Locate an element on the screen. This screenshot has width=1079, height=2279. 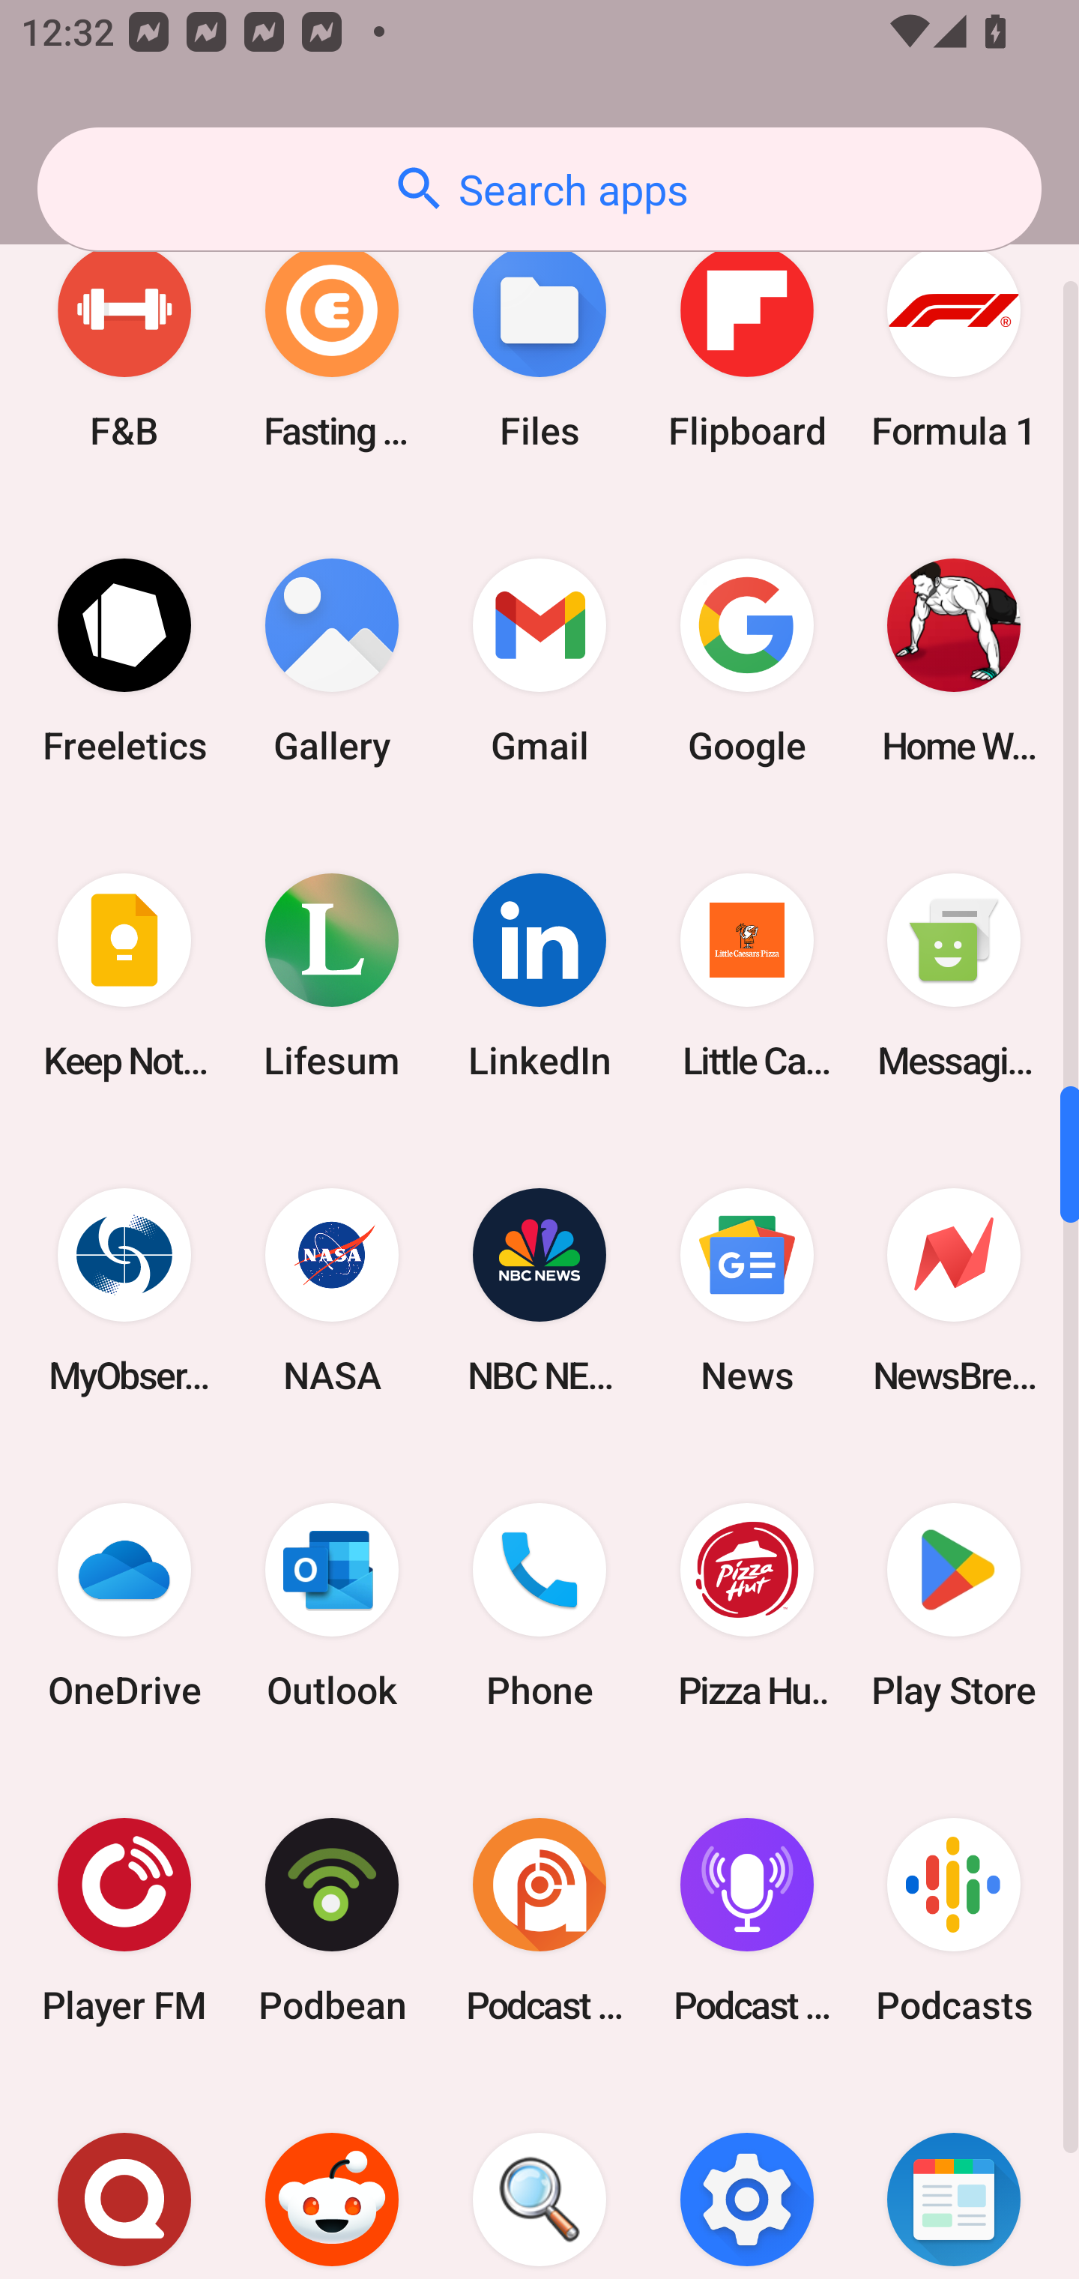
Quora is located at coordinates (124, 2179).